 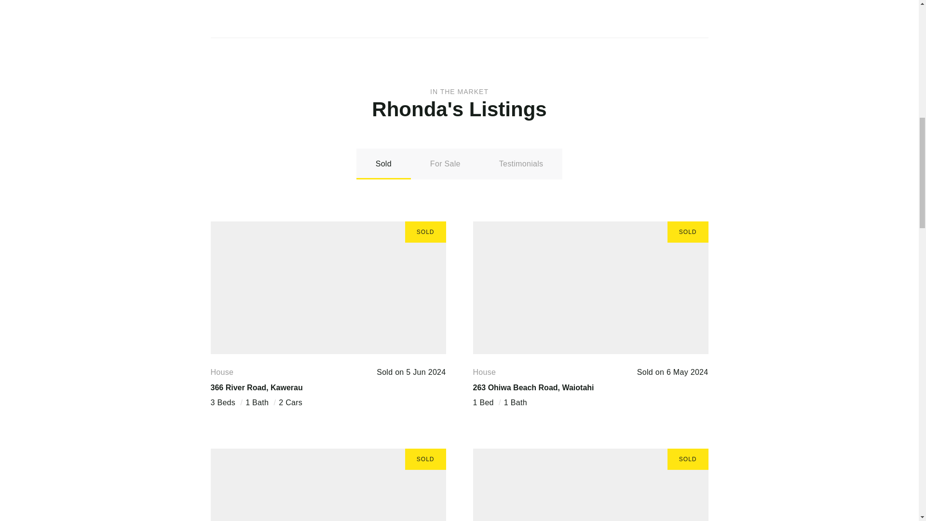 What do you see at coordinates (327, 484) in the screenshot?
I see `SOLD` at bounding box center [327, 484].